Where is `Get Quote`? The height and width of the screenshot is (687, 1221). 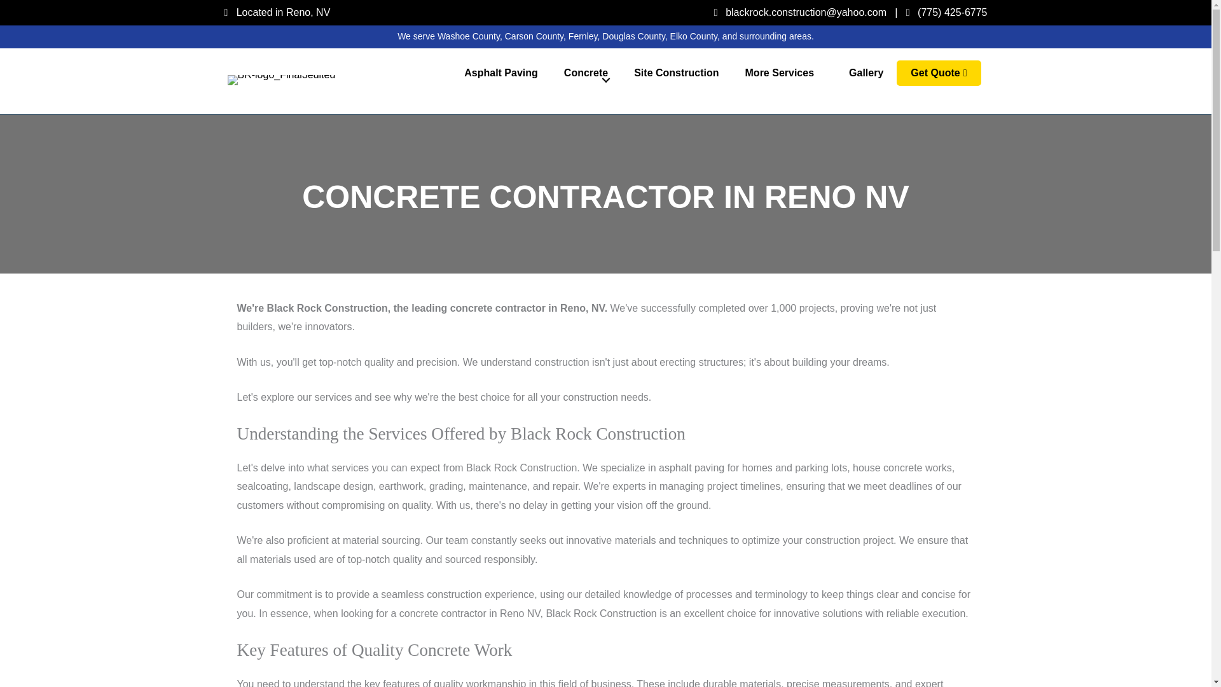
Get Quote is located at coordinates (938, 73).